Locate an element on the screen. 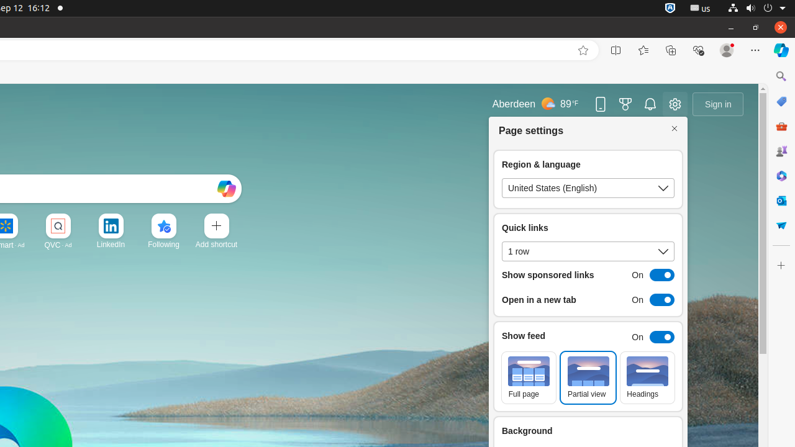 This screenshot has width=795, height=447. :1.72/StatusNotifierItem is located at coordinates (670, 9).